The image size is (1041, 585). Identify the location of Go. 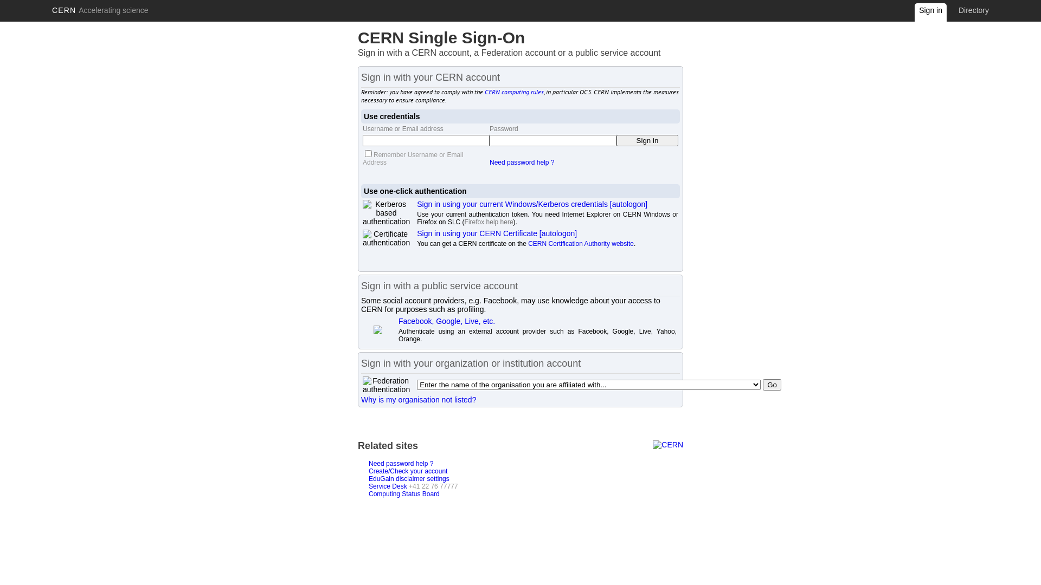
(772, 385).